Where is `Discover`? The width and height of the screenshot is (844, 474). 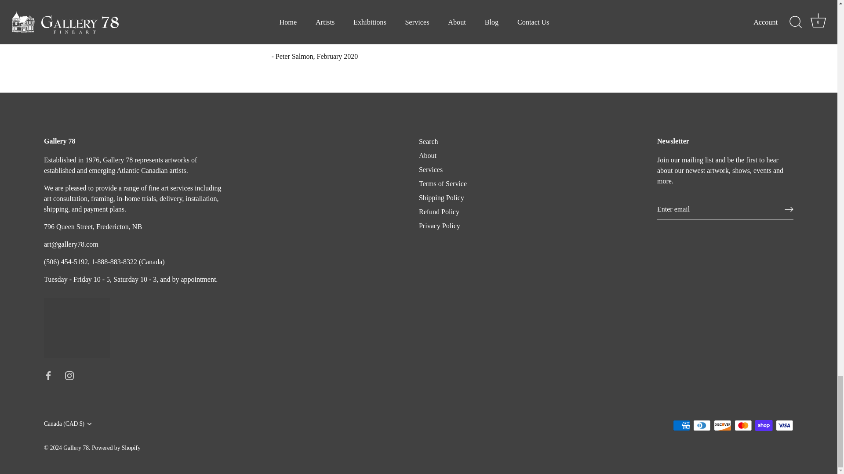 Discover is located at coordinates (722, 425).